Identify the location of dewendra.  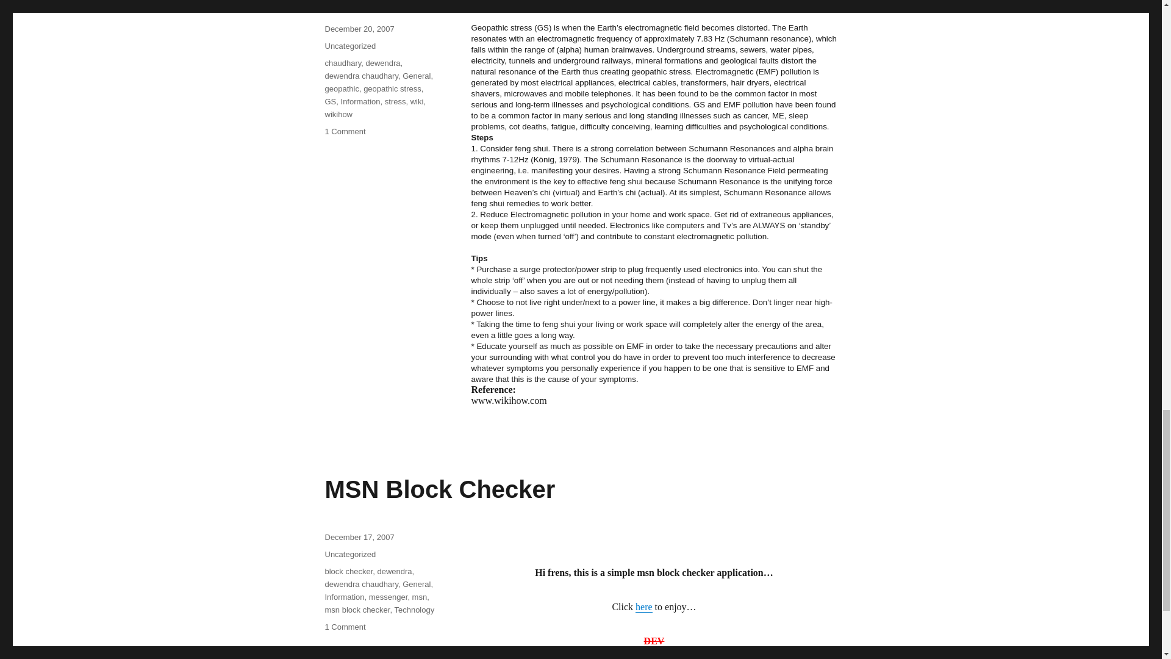
(394, 571).